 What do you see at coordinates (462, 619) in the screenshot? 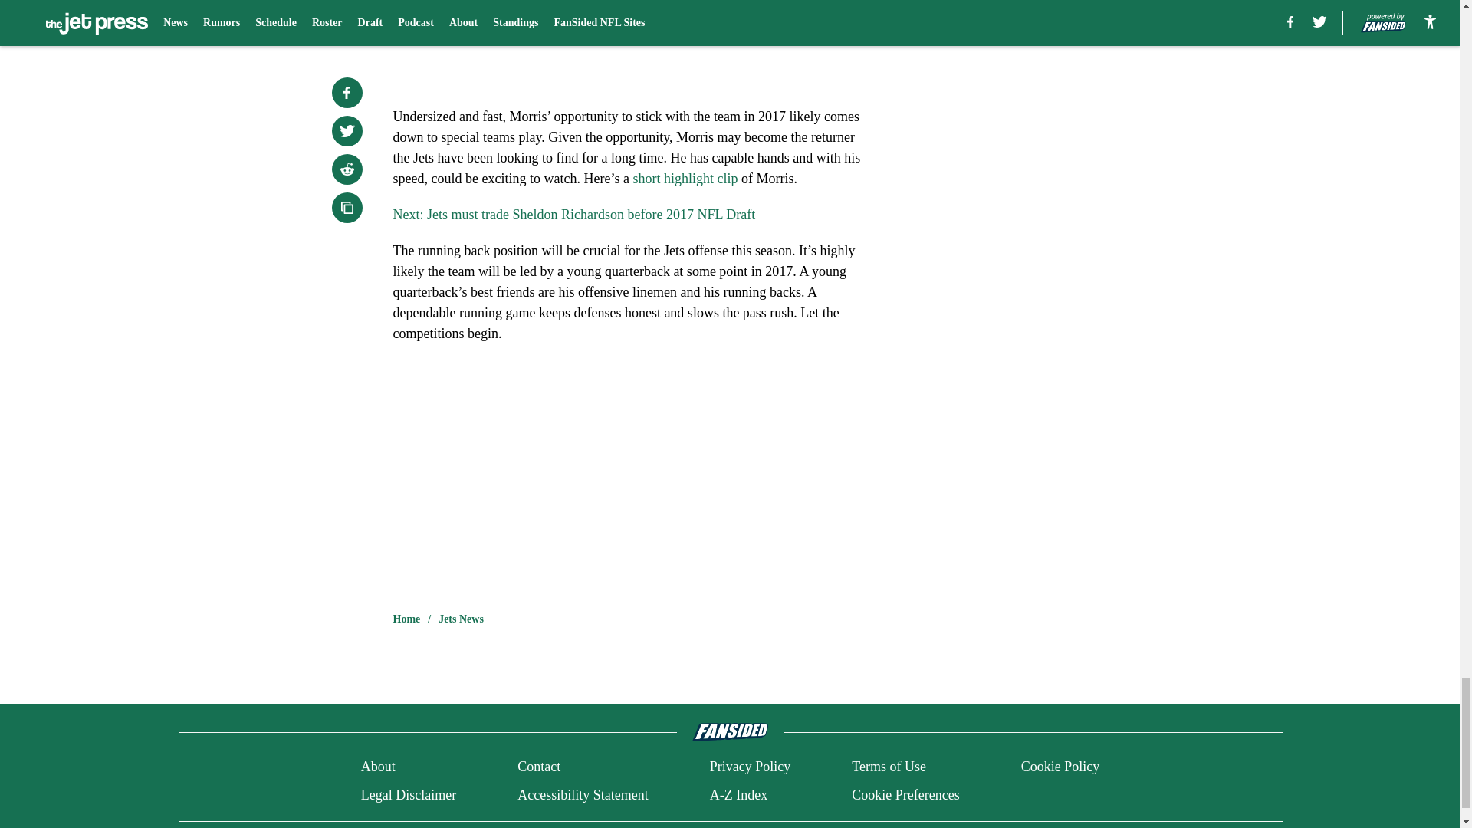
I see `Jets News` at bounding box center [462, 619].